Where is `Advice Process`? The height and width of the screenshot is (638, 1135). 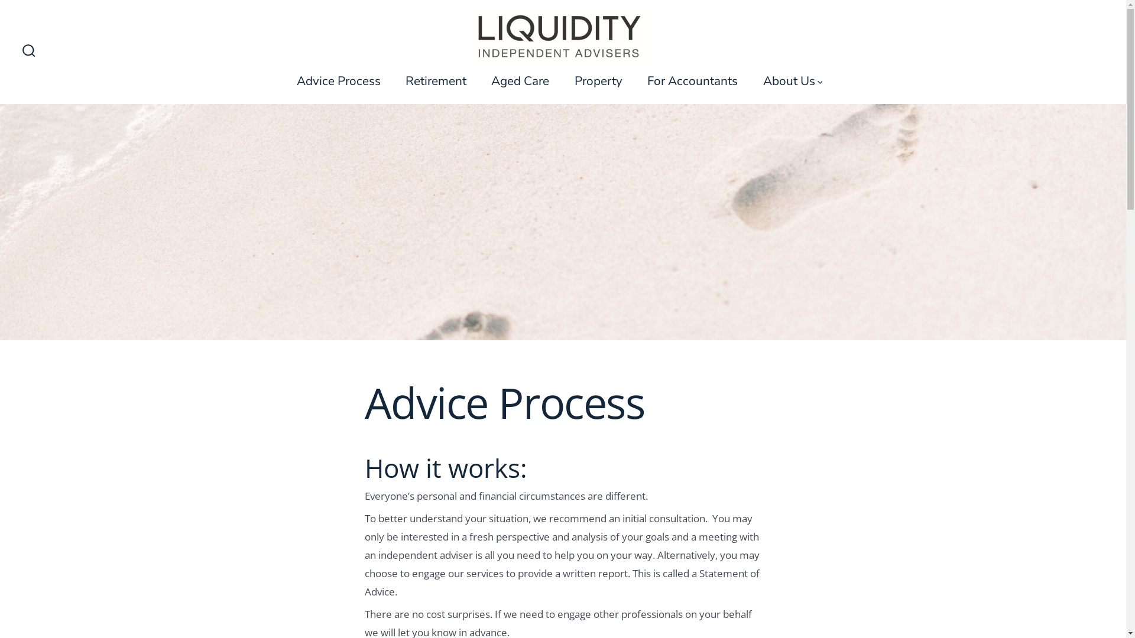
Advice Process is located at coordinates (339, 80).